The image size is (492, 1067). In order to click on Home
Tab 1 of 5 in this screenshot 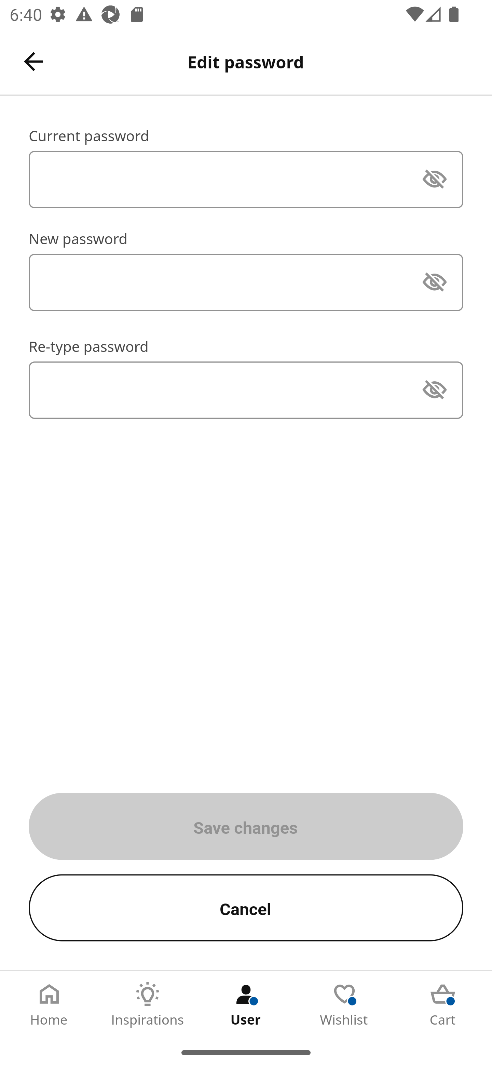, I will do `click(49, 1004)`.